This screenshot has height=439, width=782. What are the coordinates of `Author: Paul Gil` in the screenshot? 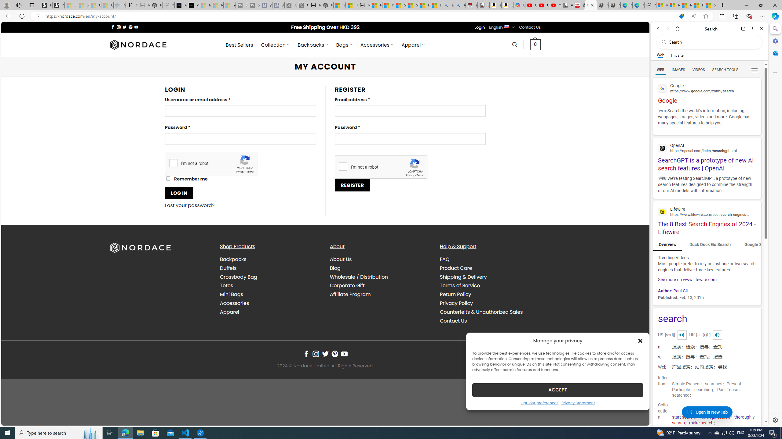 It's located at (706, 290).